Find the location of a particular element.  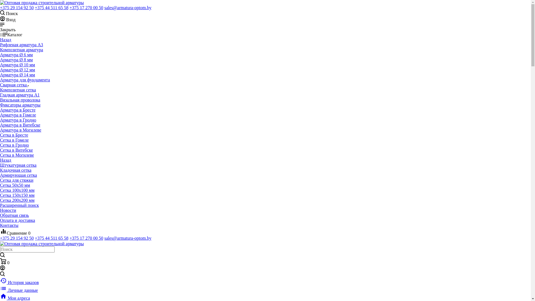

+375 17 270 00 50 is located at coordinates (86, 238).